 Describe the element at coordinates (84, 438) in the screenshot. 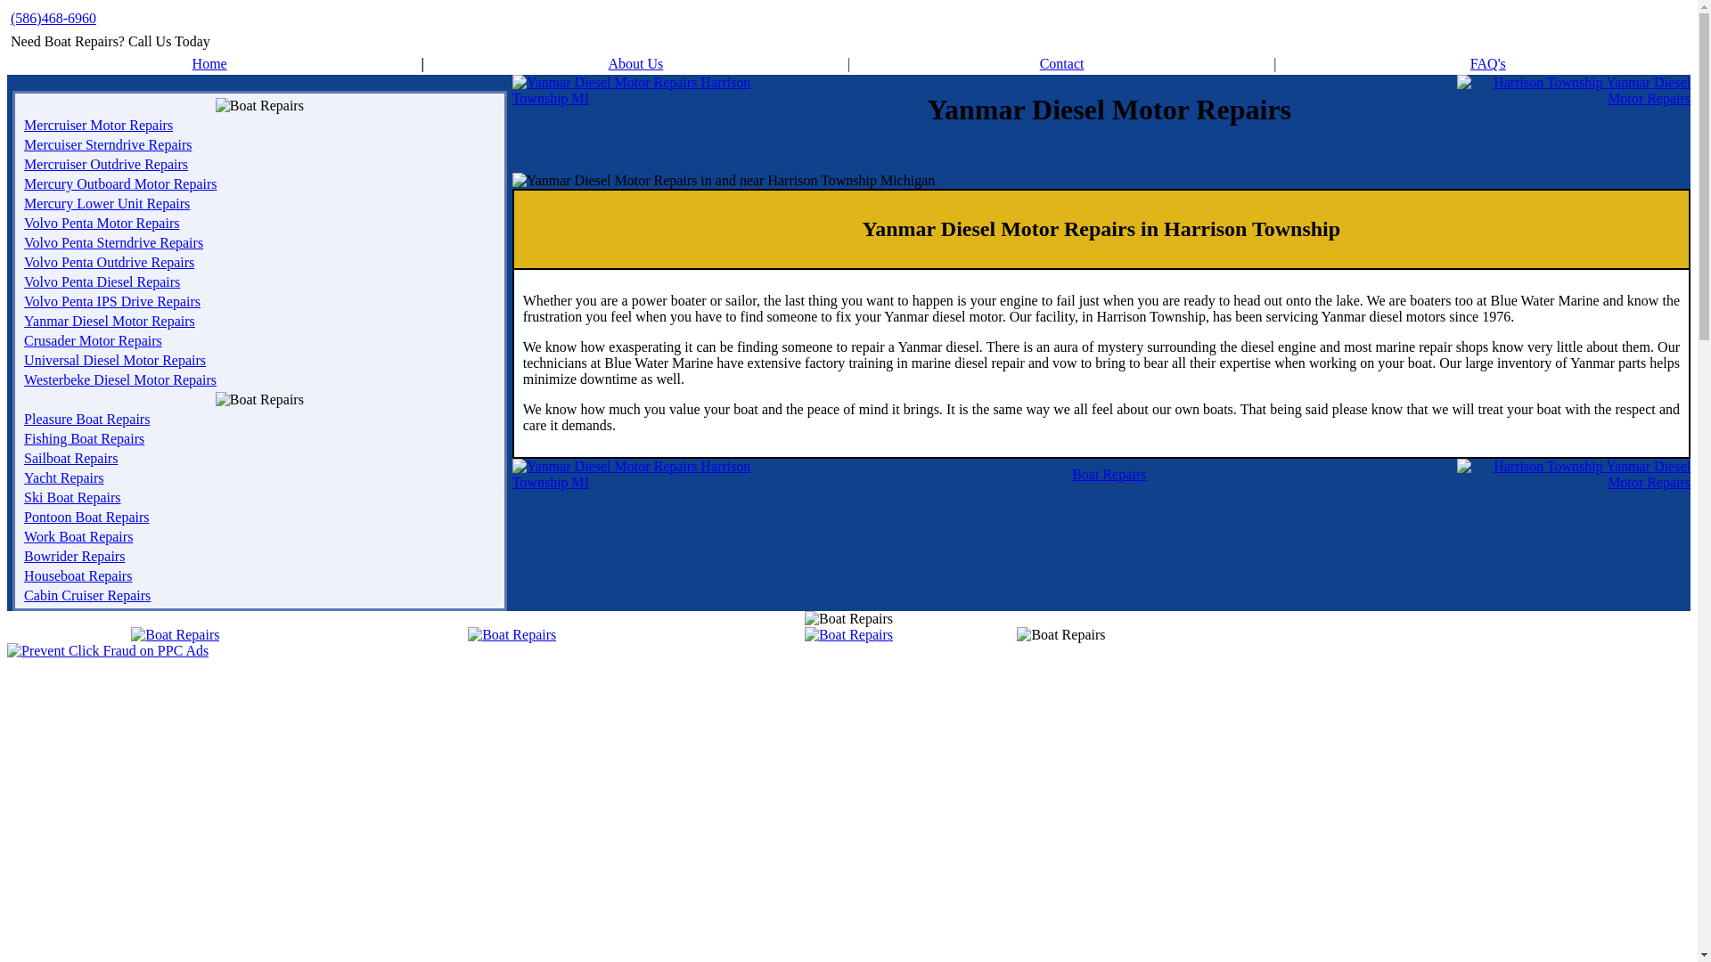

I see `Fishing Boat Repairs` at that location.